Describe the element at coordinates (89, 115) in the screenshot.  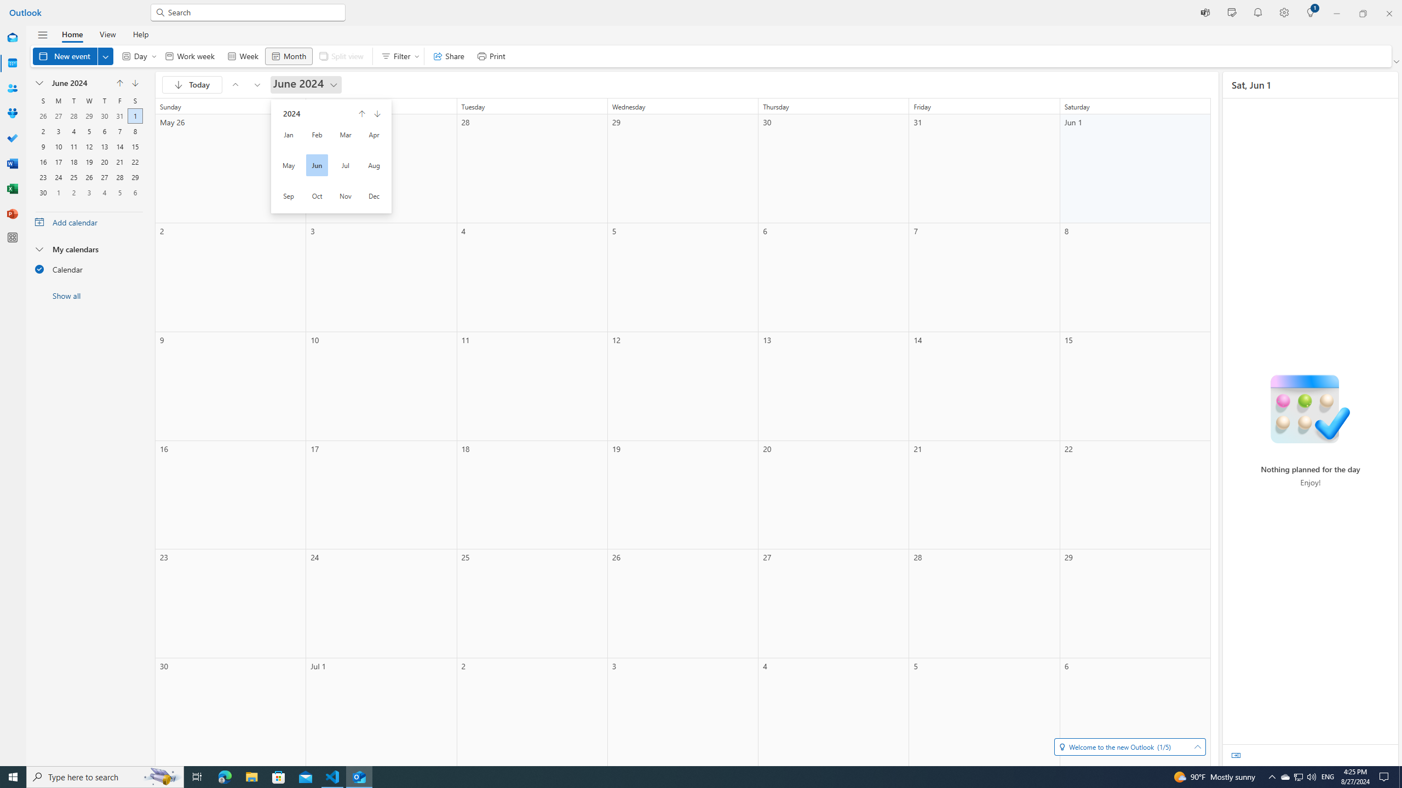
I see `29, May, 2024` at that location.